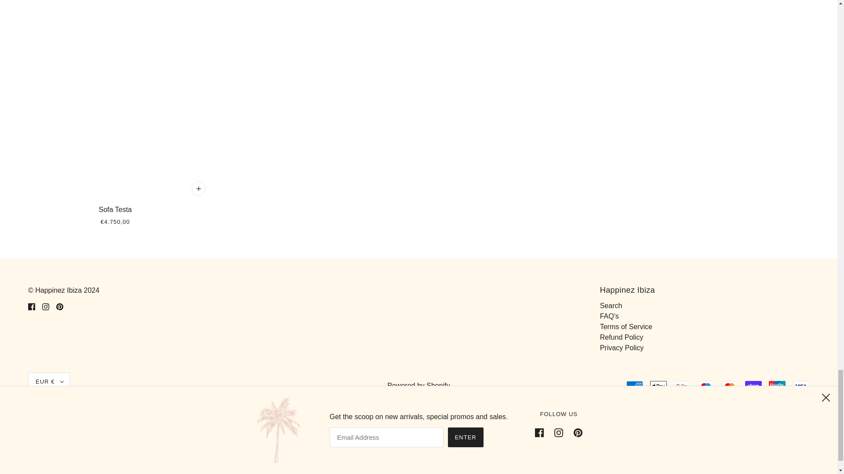 The height and width of the screenshot is (474, 844). Describe the element at coordinates (611, 305) in the screenshot. I see `Search` at that location.